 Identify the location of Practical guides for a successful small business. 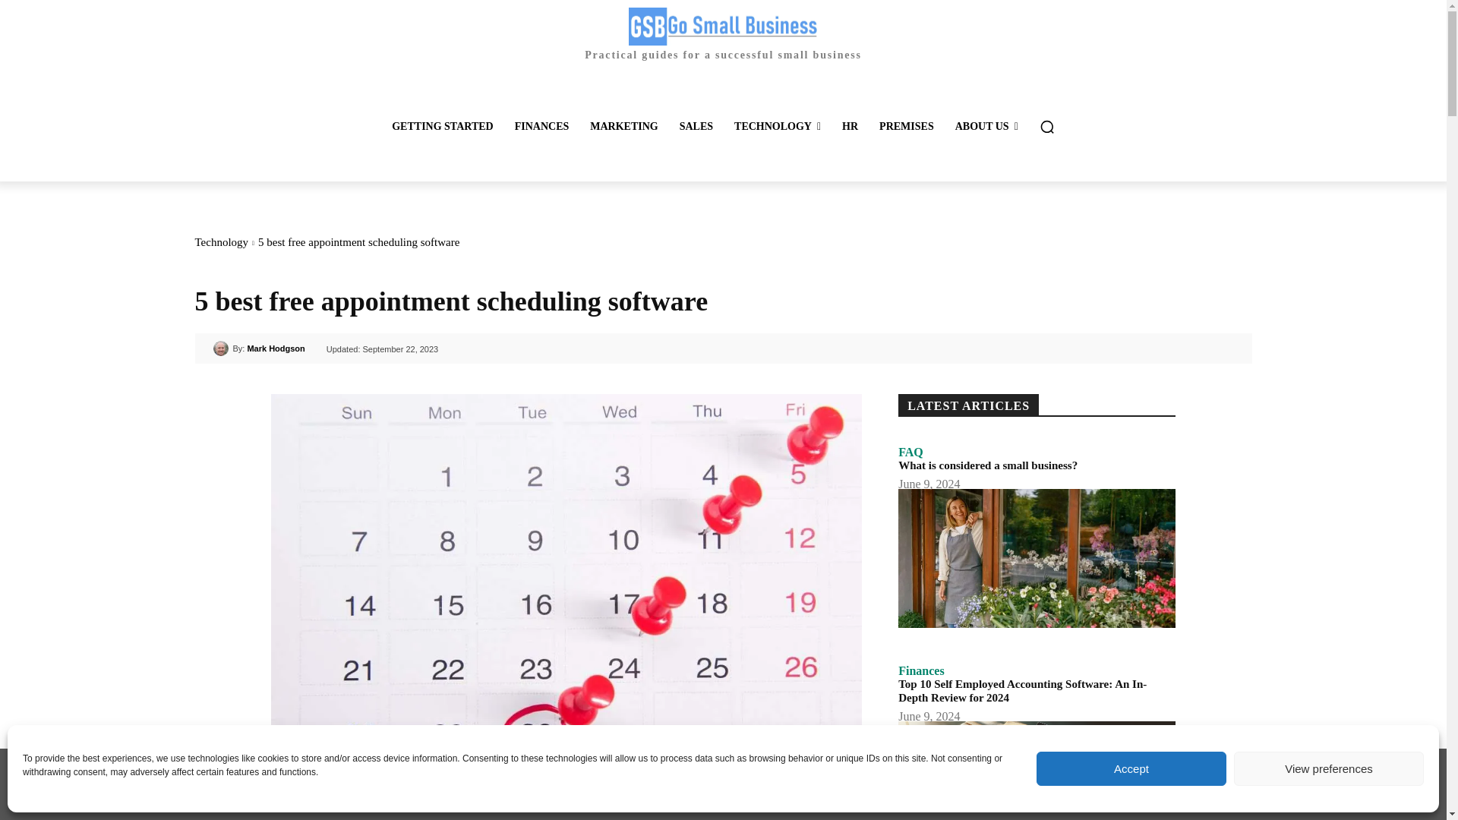
(722, 33).